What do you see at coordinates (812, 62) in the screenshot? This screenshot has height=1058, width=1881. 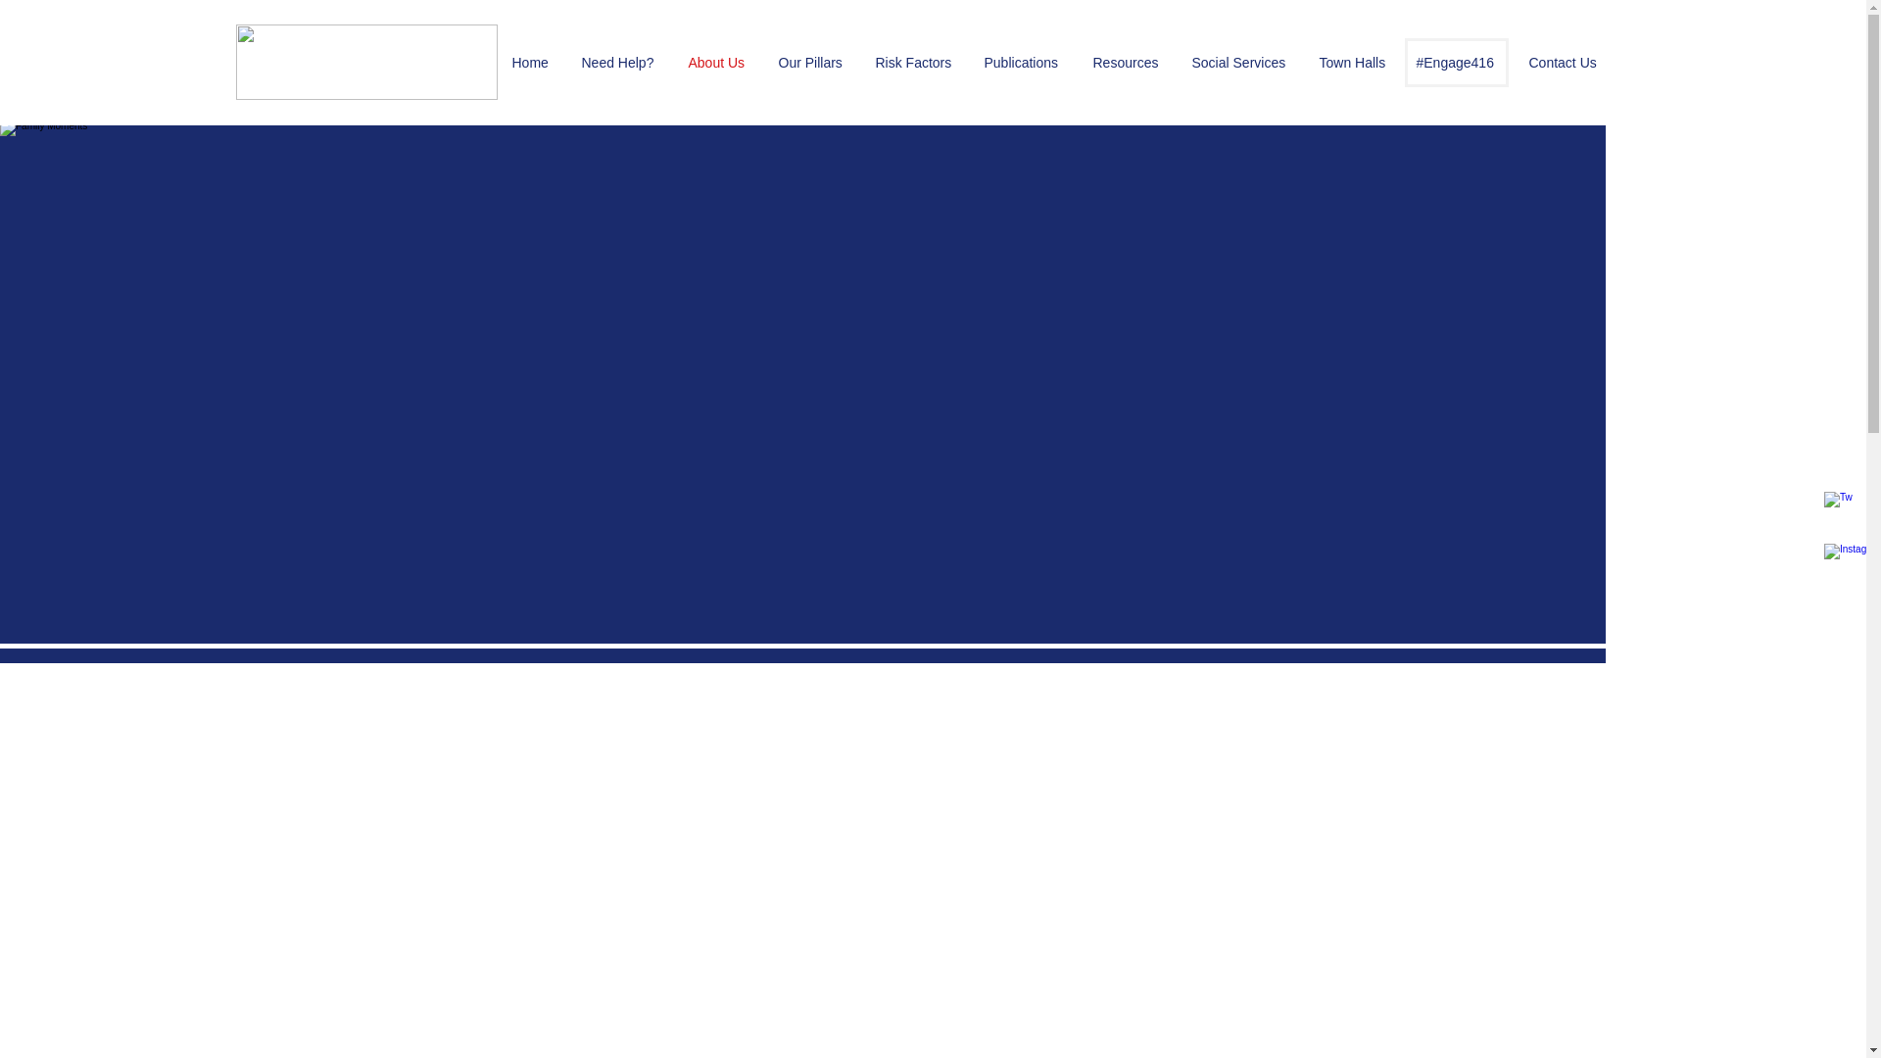 I see `Our Pillars` at bounding box center [812, 62].